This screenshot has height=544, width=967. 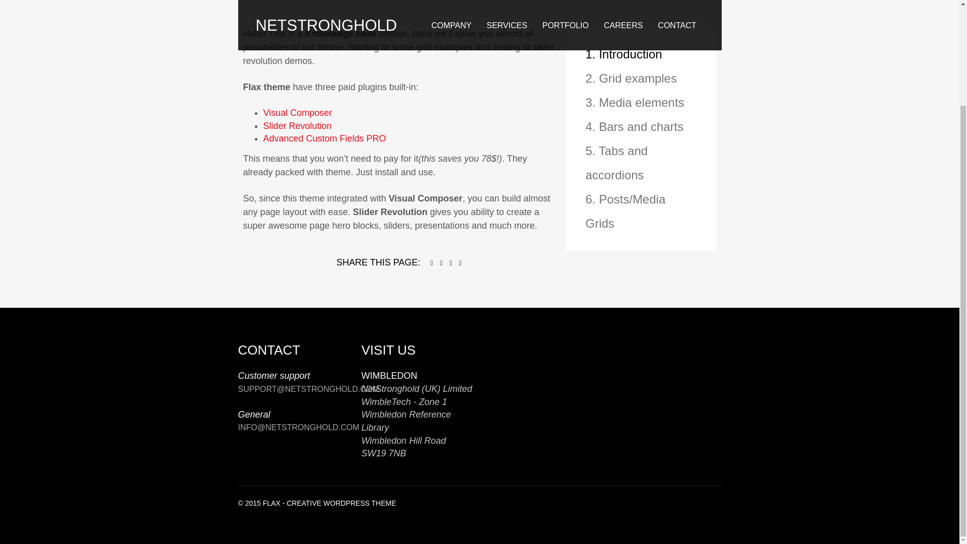 I want to click on Slider Revolution, so click(x=297, y=126).